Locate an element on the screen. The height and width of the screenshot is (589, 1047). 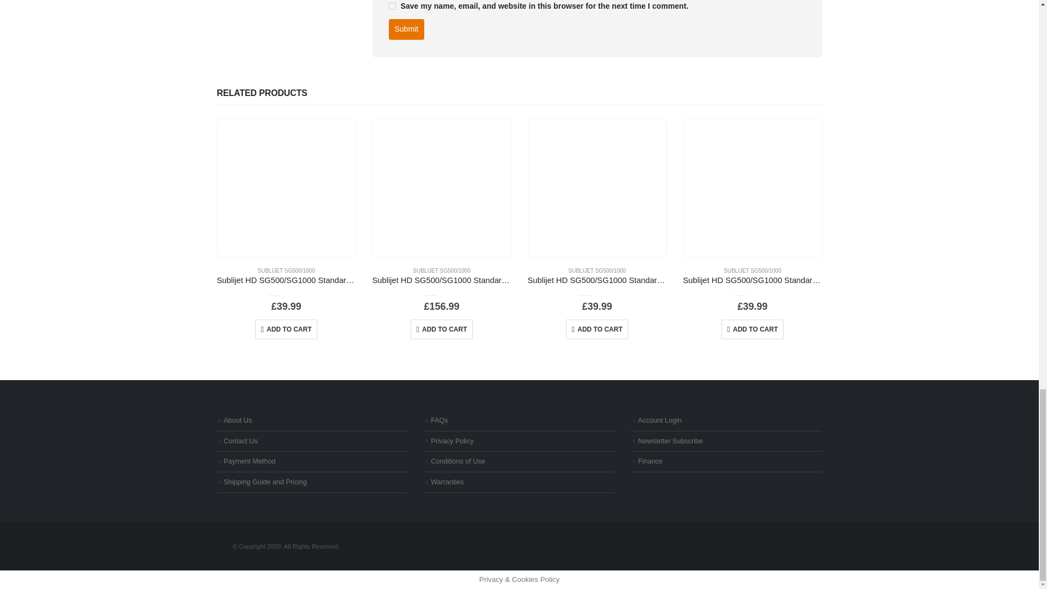
Submit is located at coordinates (406, 29).